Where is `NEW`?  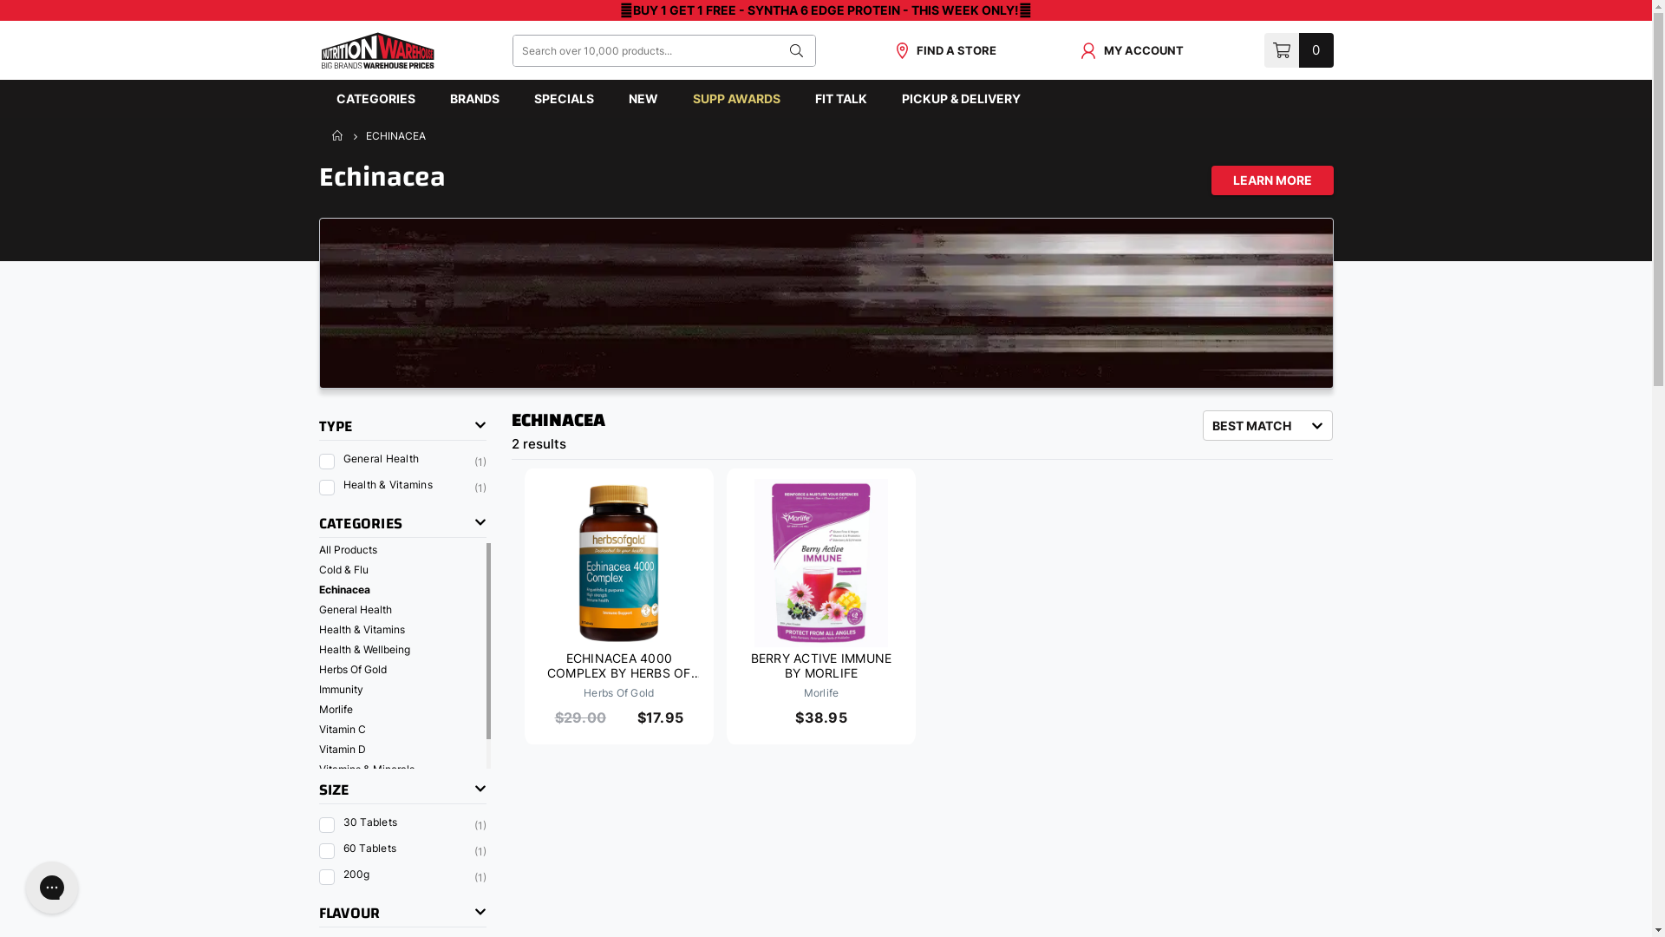
NEW is located at coordinates (643, 99).